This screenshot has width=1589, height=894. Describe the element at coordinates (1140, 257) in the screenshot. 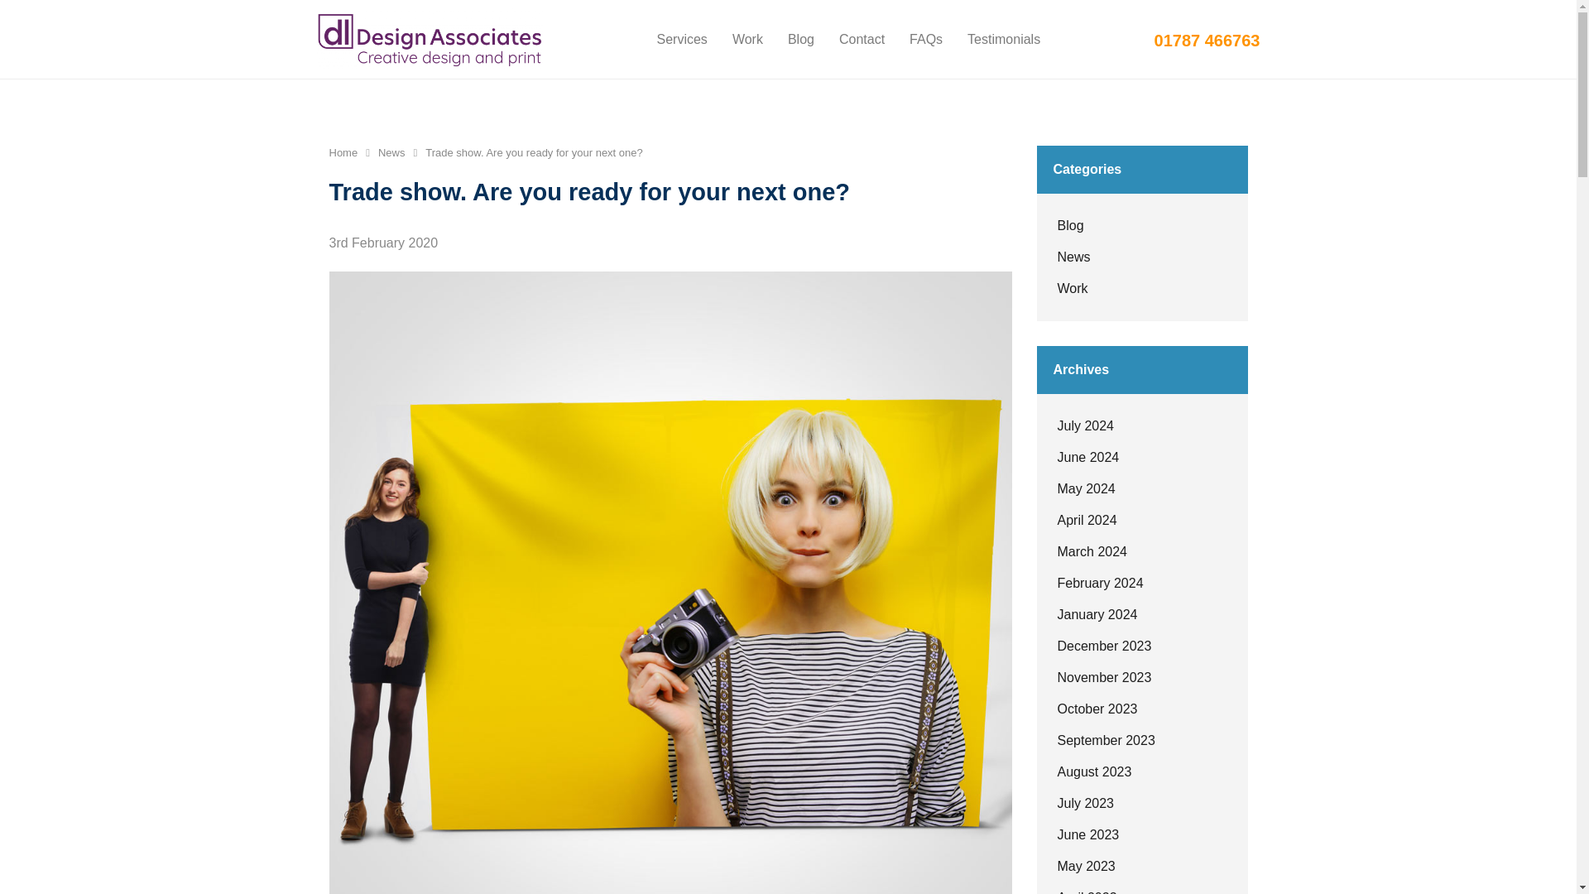

I see `News` at that location.